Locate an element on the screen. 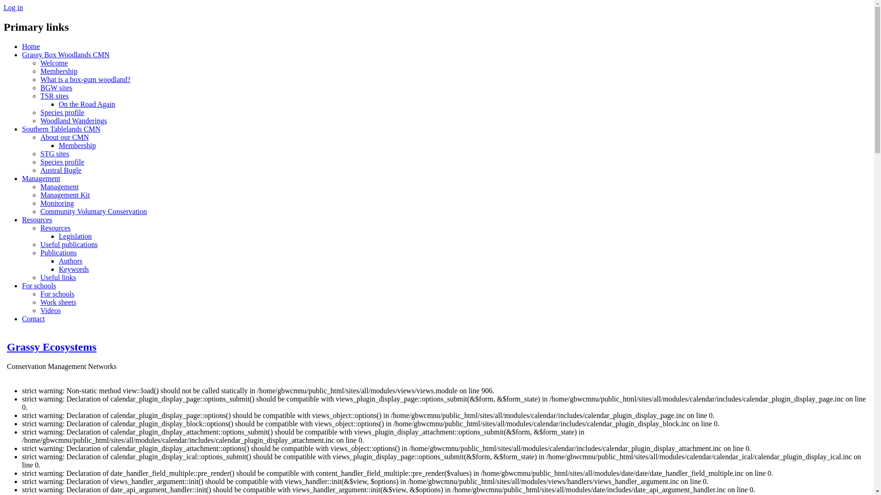  Membership is located at coordinates (59, 71).